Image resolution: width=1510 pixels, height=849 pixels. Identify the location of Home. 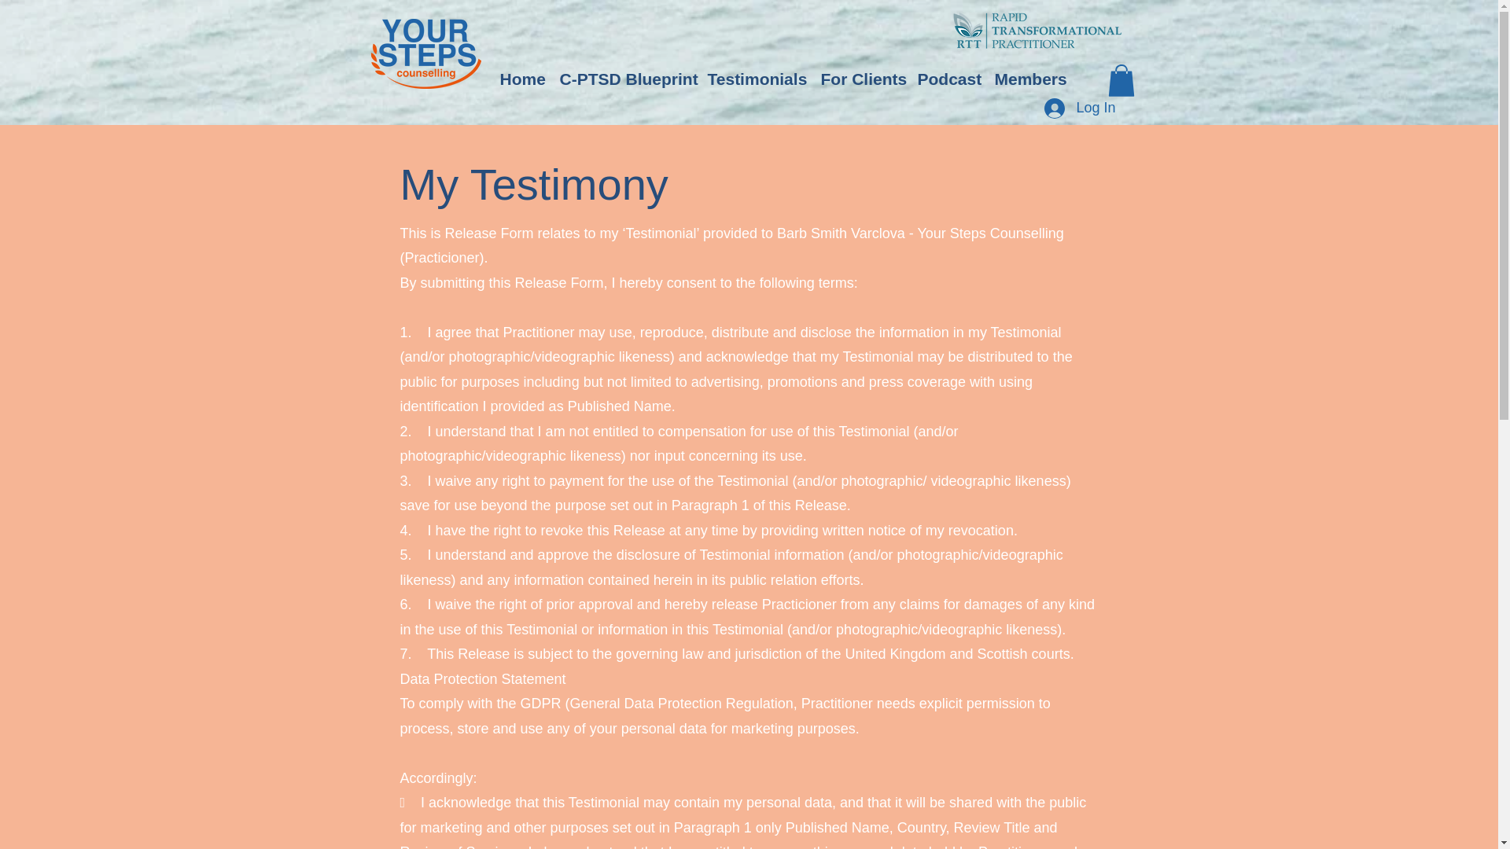
(522, 79).